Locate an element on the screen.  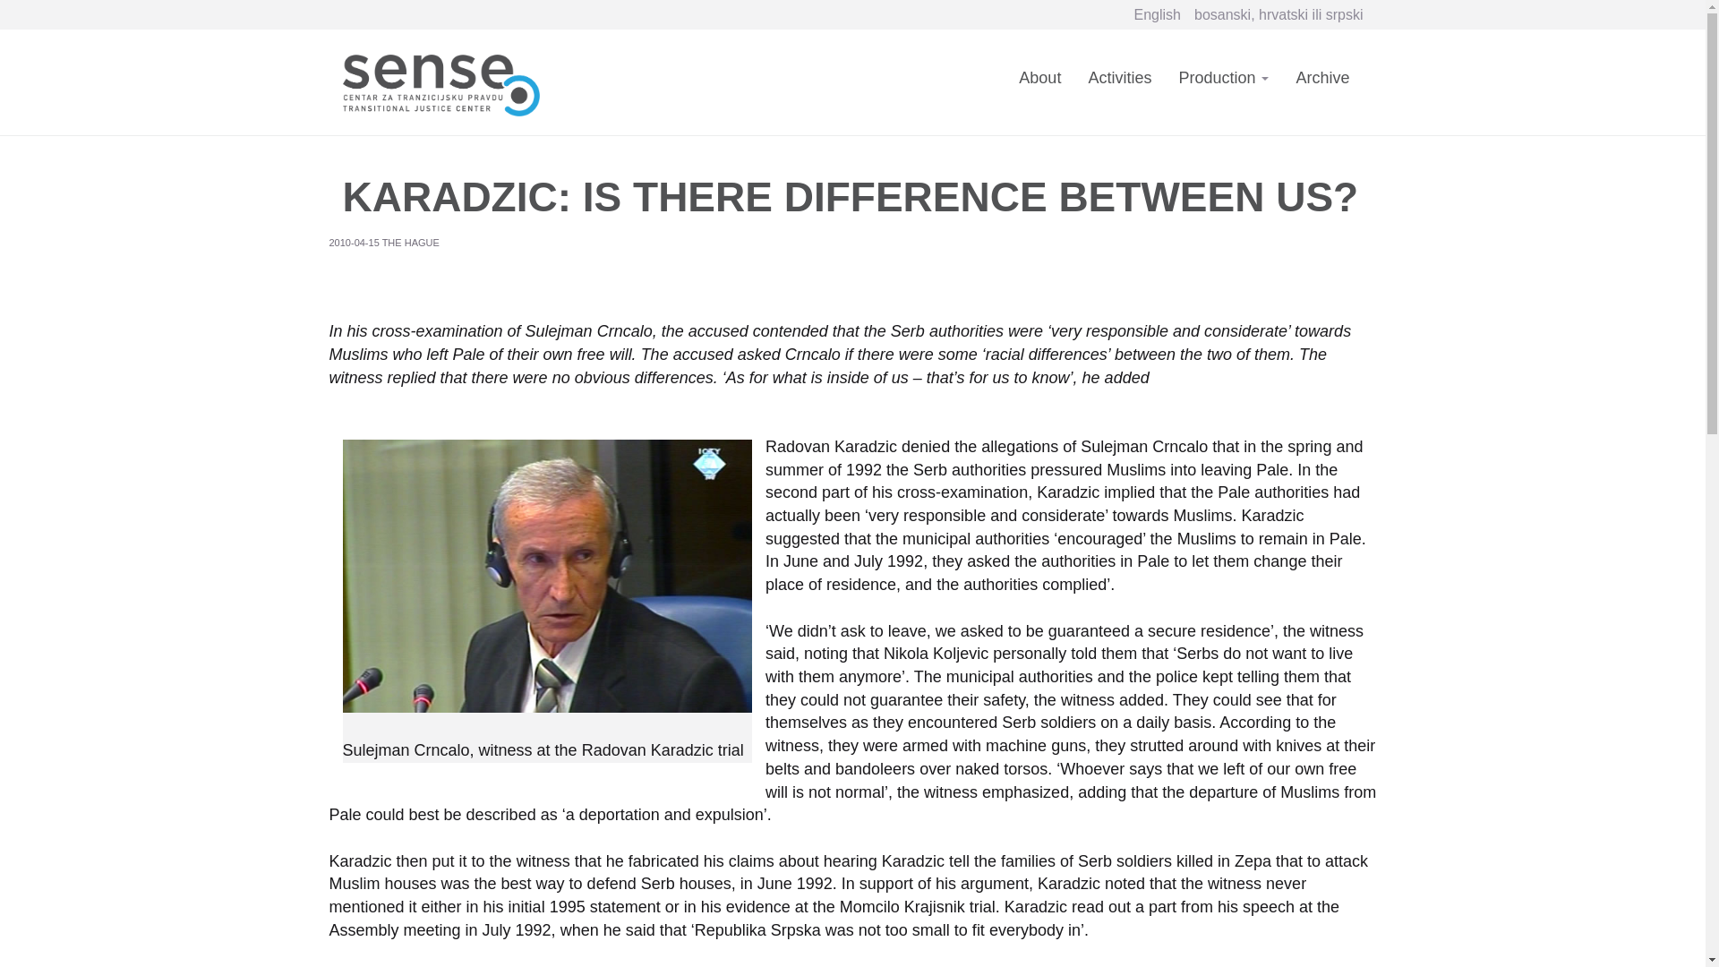
Sulejman Crncalo, witness at the Radovan Karadzic trial is located at coordinates (547, 576).